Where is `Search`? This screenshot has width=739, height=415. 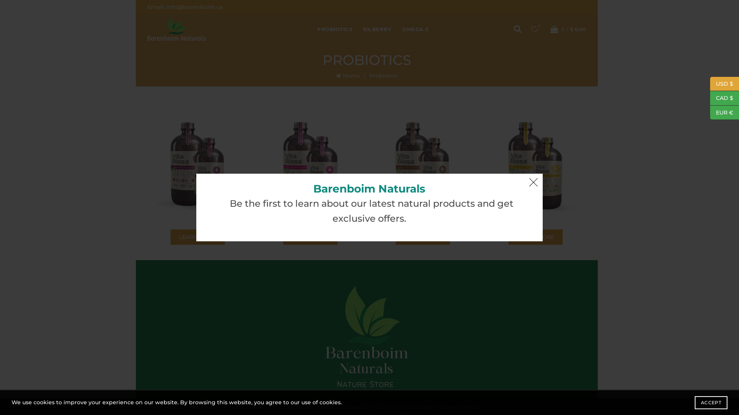 Search is located at coordinates (506, 50).